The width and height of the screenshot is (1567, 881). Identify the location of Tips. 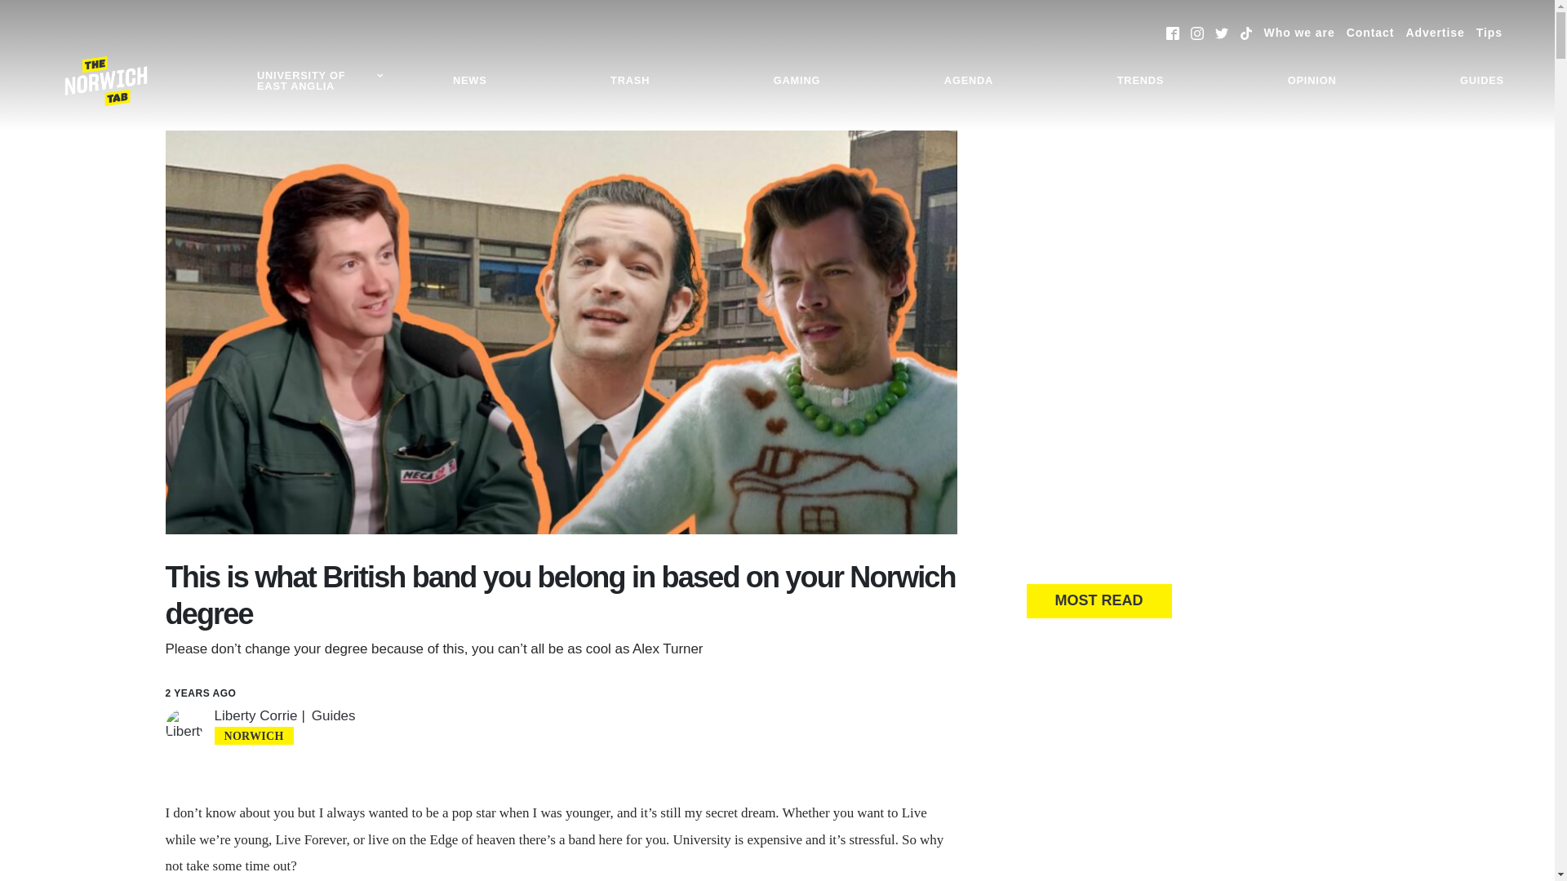
(1489, 33).